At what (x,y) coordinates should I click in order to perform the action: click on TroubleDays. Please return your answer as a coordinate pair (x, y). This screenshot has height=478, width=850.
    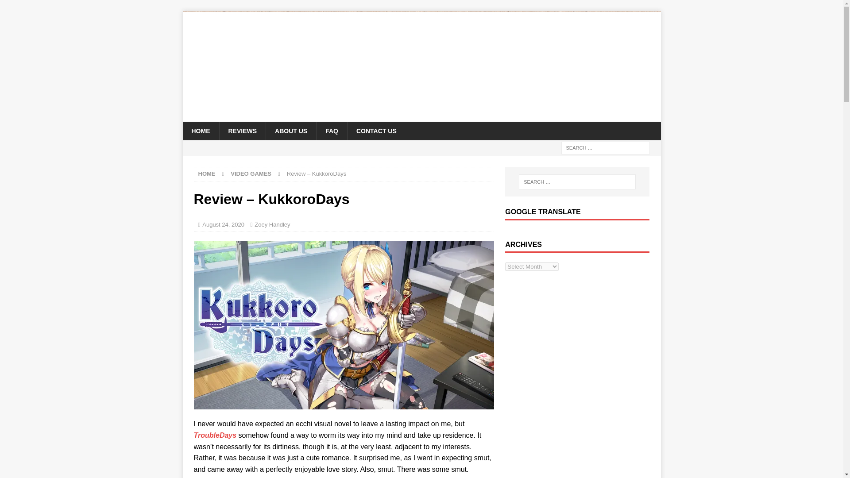
    Looking at the image, I should click on (215, 436).